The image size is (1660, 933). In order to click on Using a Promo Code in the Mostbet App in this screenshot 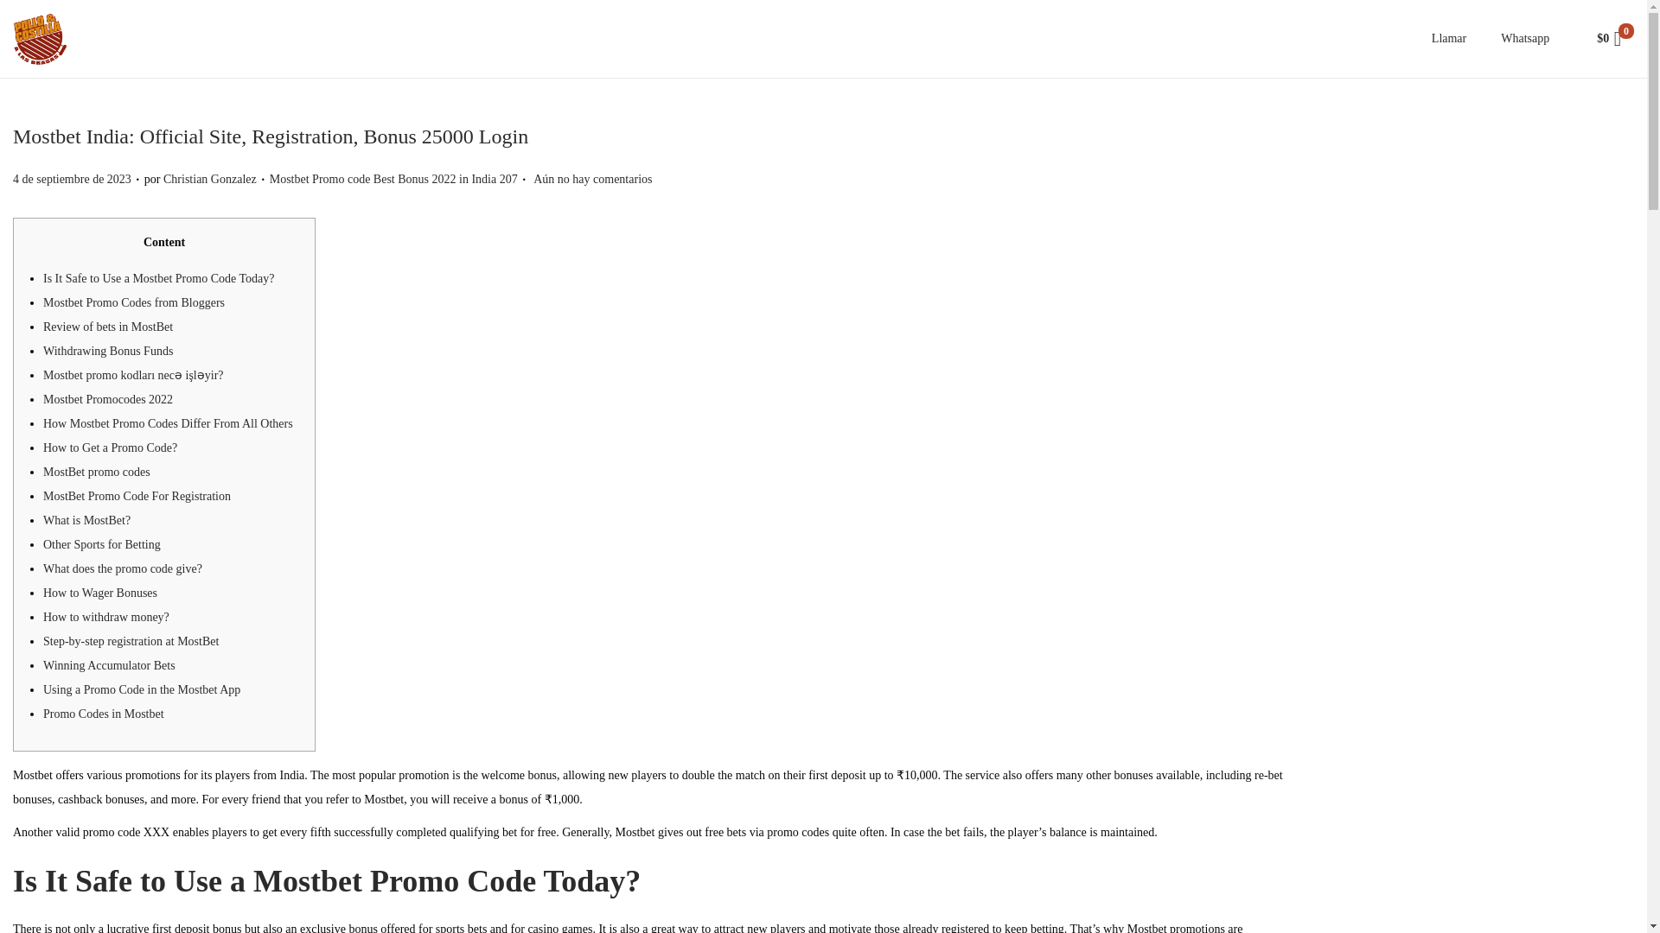, I will do `click(142, 689)`.